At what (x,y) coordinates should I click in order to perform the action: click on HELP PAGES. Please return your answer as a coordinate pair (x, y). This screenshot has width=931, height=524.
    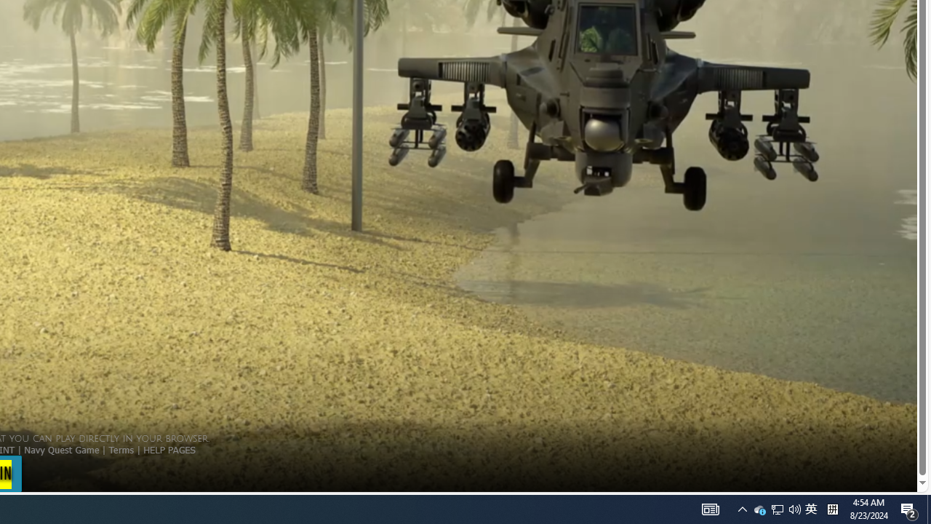
    Looking at the image, I should click on (169, 449).